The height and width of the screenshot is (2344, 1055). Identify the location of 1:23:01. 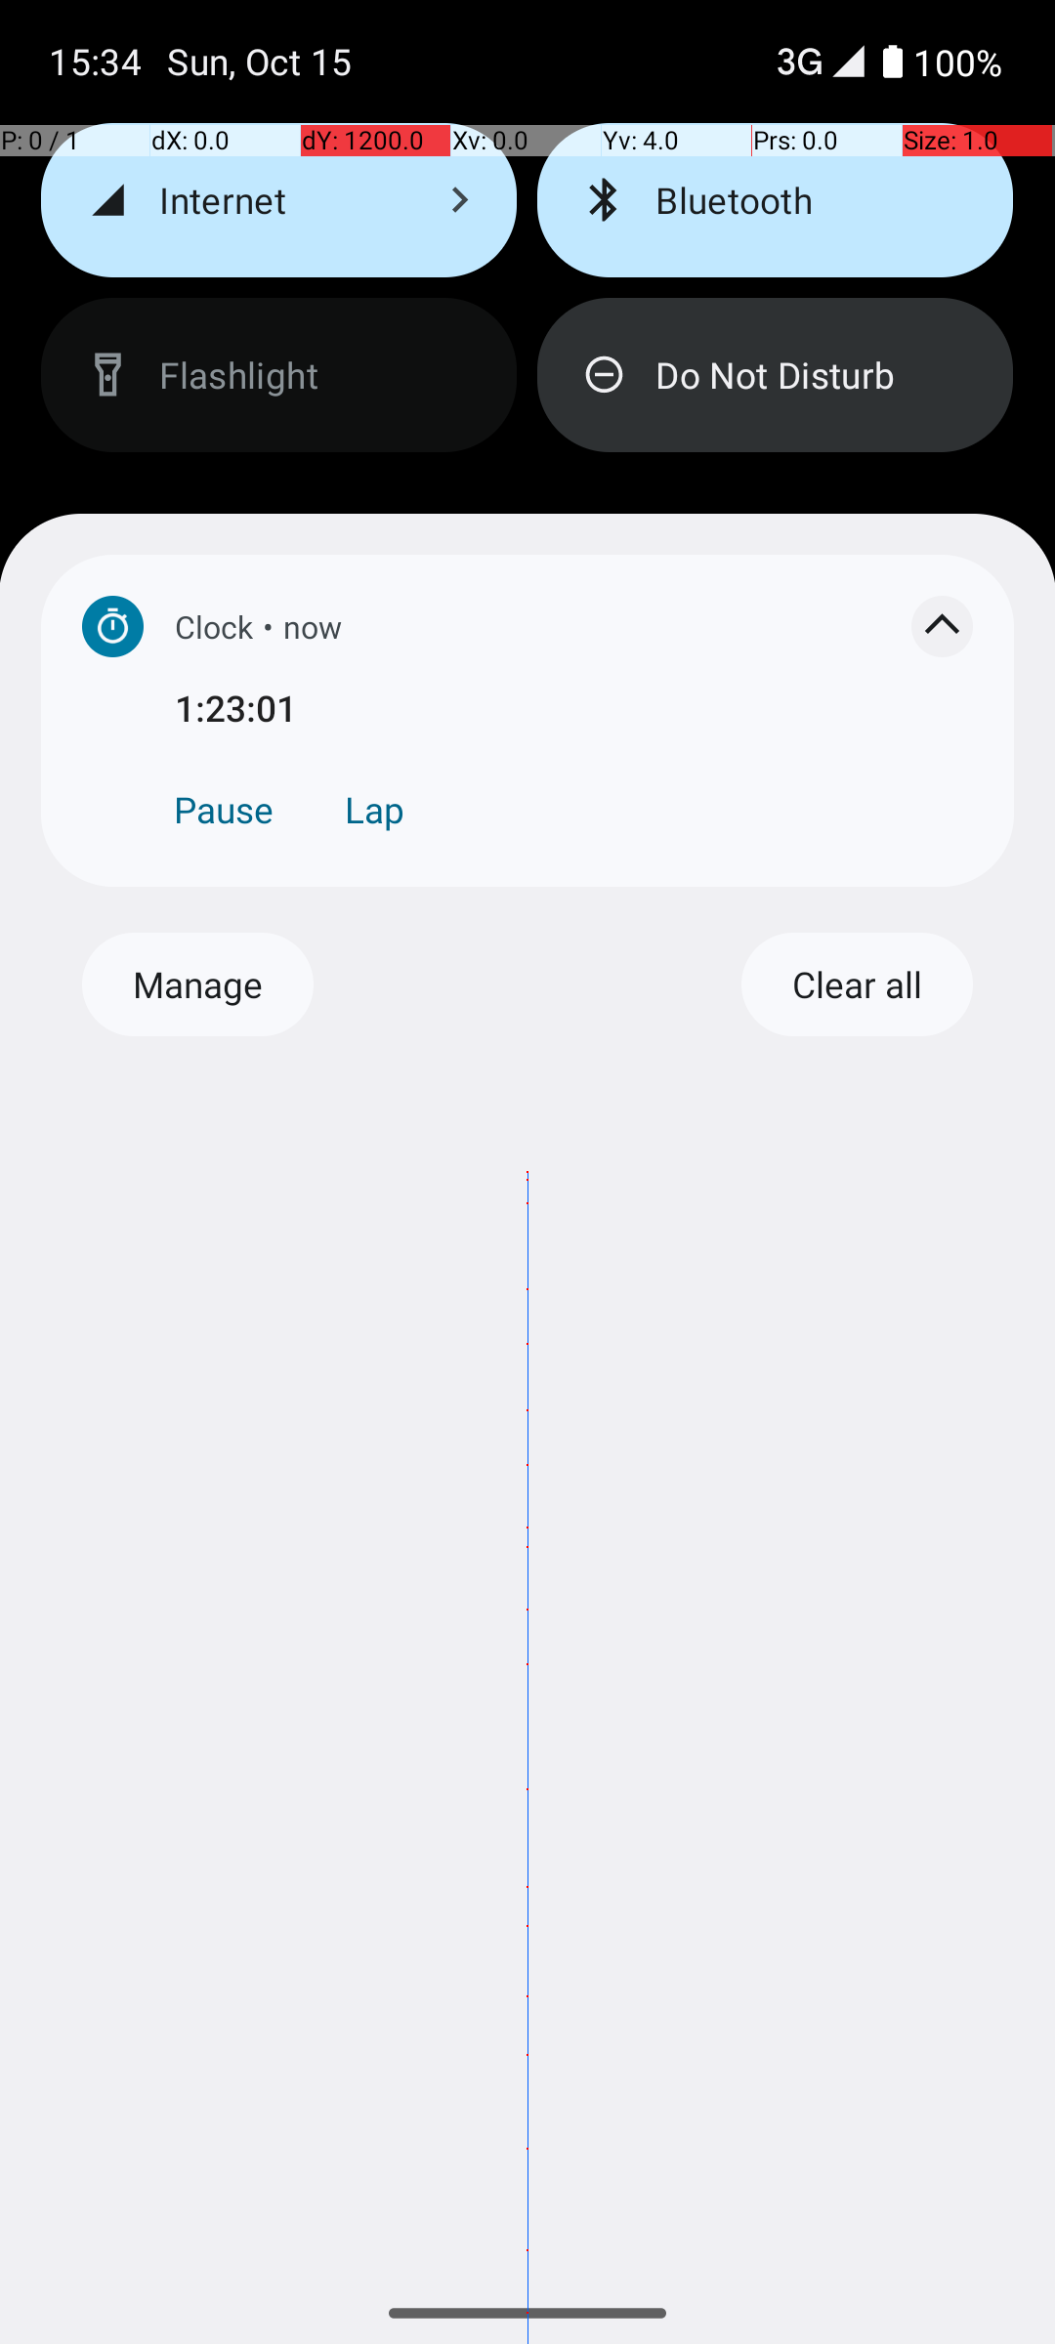
(574, 707).